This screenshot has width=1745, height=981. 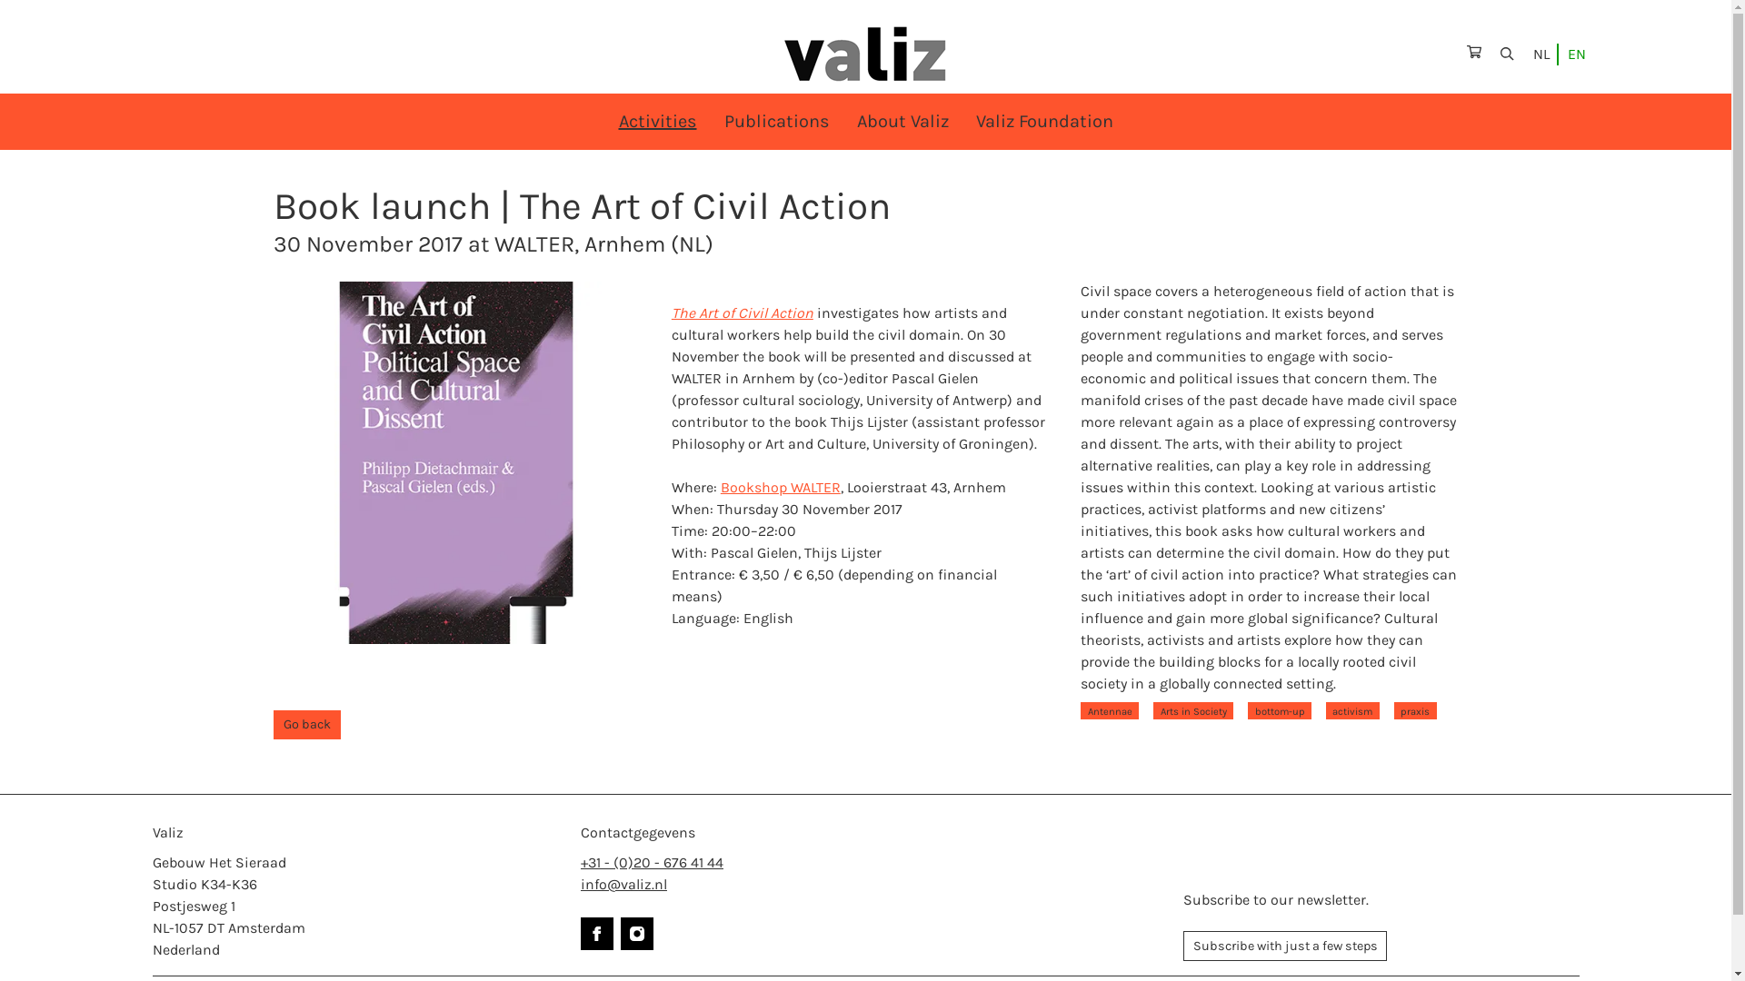 I want to click on praxis, so click(x=1415, y=710).